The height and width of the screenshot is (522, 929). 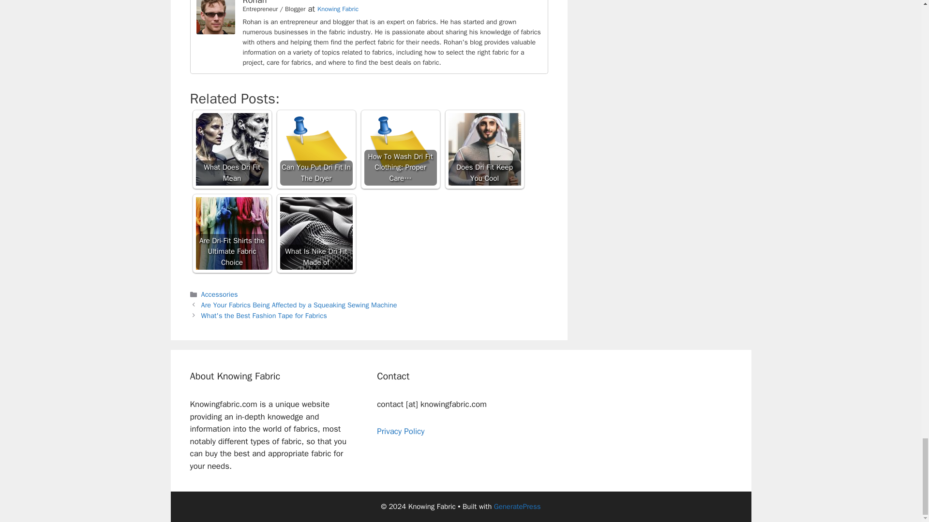 I want to click on Are Dri-Fit Shirts the Ultimate Fabric Choice, so click(x=231, y=233).